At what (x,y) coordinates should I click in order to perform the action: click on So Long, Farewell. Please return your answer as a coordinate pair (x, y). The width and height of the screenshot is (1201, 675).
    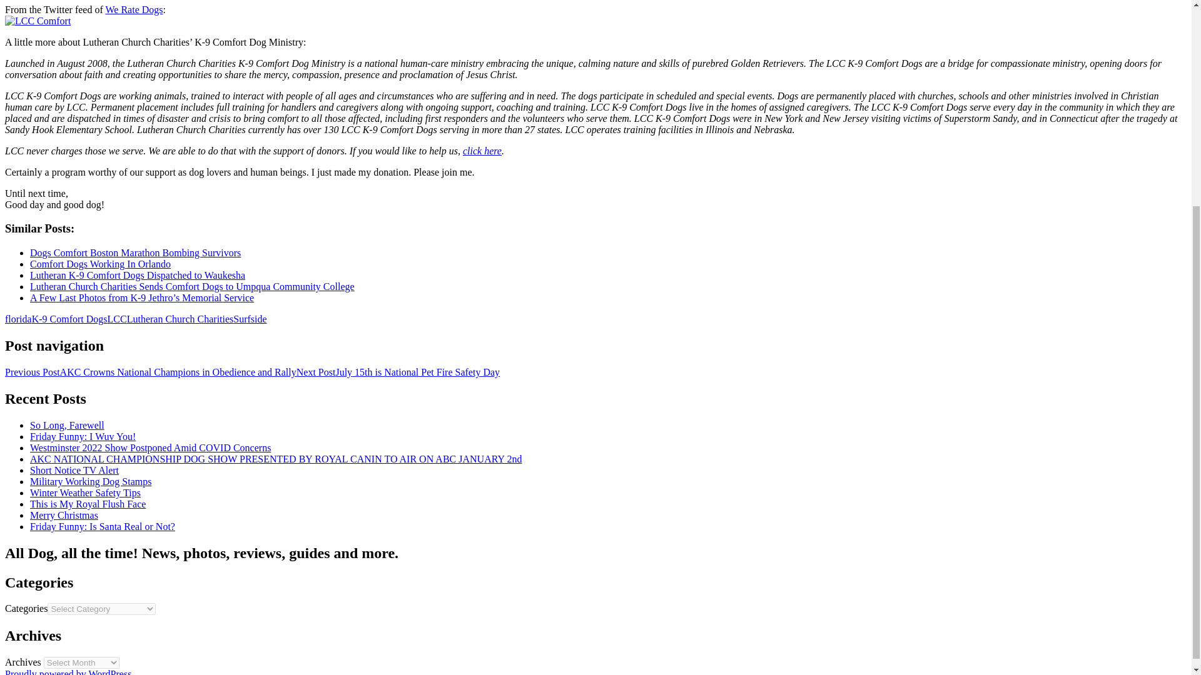
    Looking at the image, I should click on (68, 425).